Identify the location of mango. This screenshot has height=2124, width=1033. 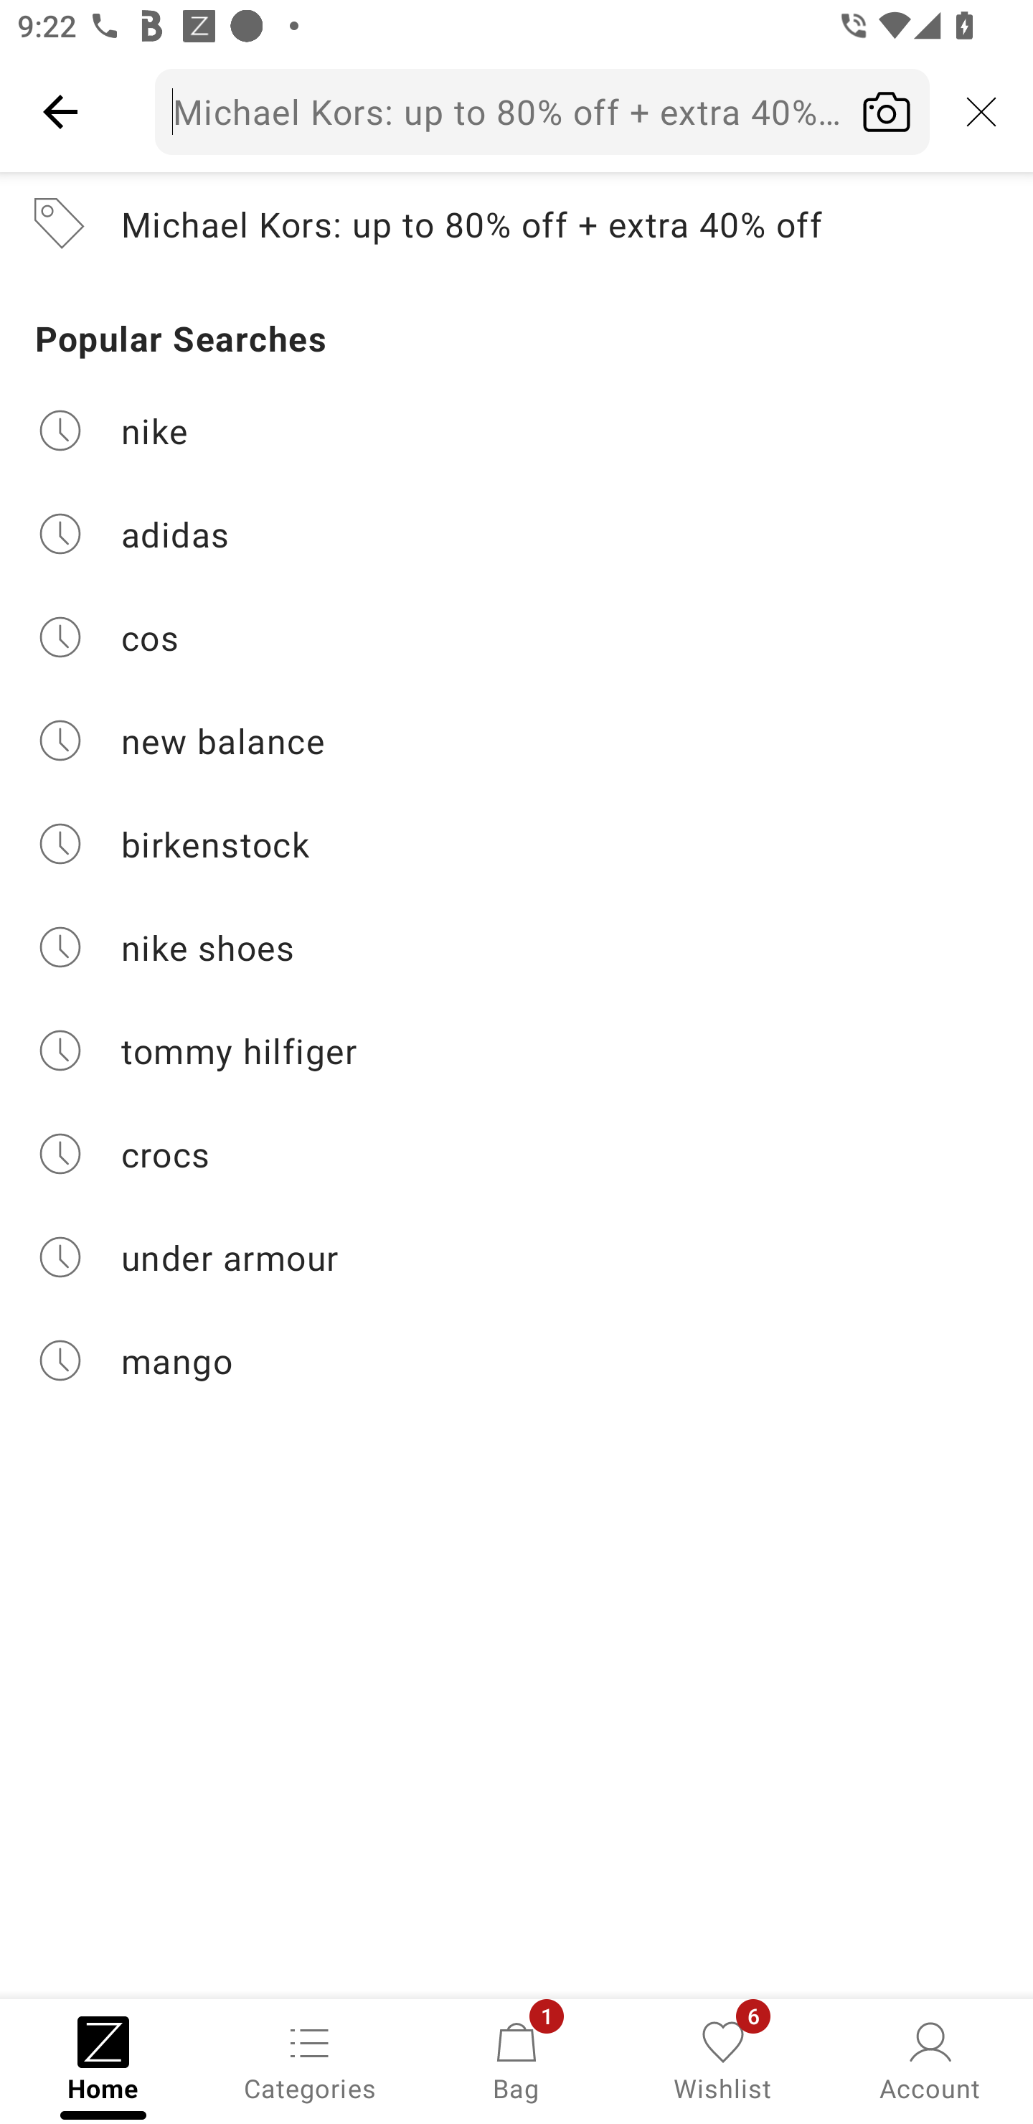
(516, 1361).